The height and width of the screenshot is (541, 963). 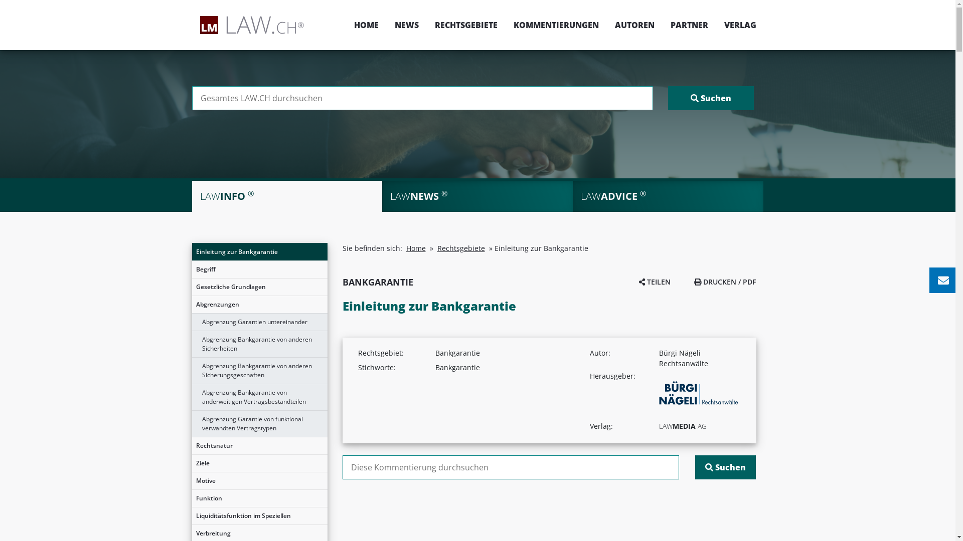 What do you see at coordinates (259, 305) in the screenshot?
I see `Abgrenzungen` at bounding box center [259, 305].